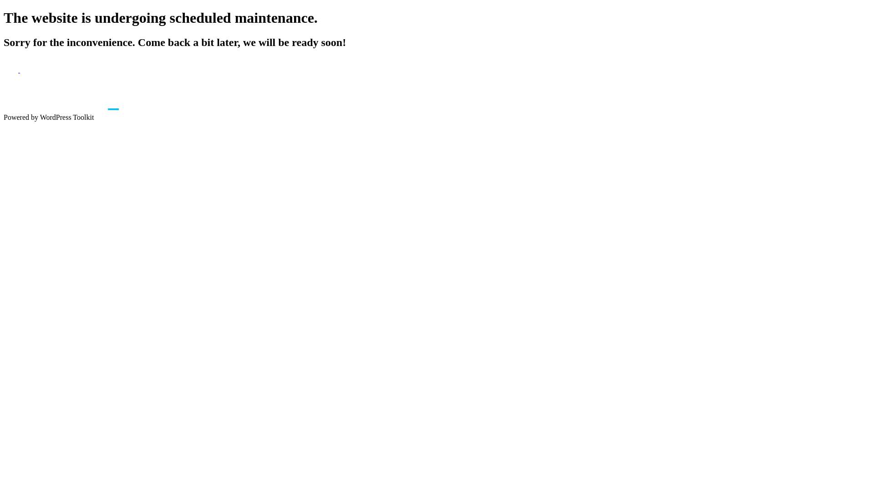 This screenshot has width=874, height=492. I want to click on Twitter, so click(27, 70).